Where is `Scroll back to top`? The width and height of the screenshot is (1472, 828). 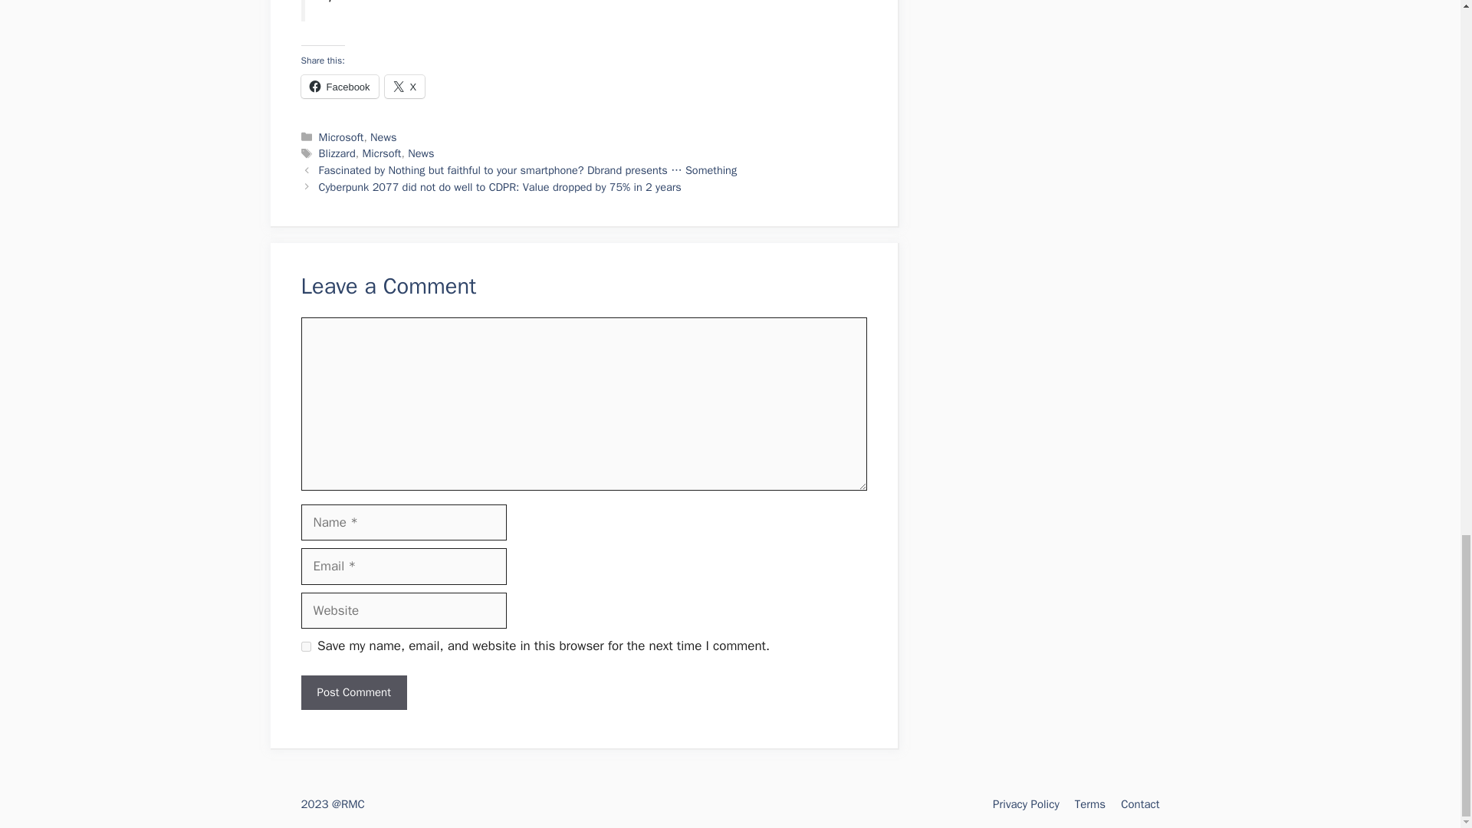 Scroll back to top is located at coordinates (1422, 15).